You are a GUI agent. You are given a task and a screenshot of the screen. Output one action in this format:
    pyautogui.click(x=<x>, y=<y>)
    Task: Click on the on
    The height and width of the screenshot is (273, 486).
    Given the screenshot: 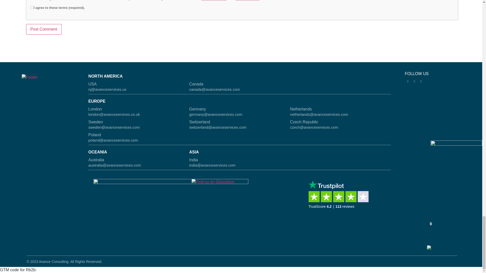 What is the action you would take?
    pyautogui.click(x=32, y=7)
    